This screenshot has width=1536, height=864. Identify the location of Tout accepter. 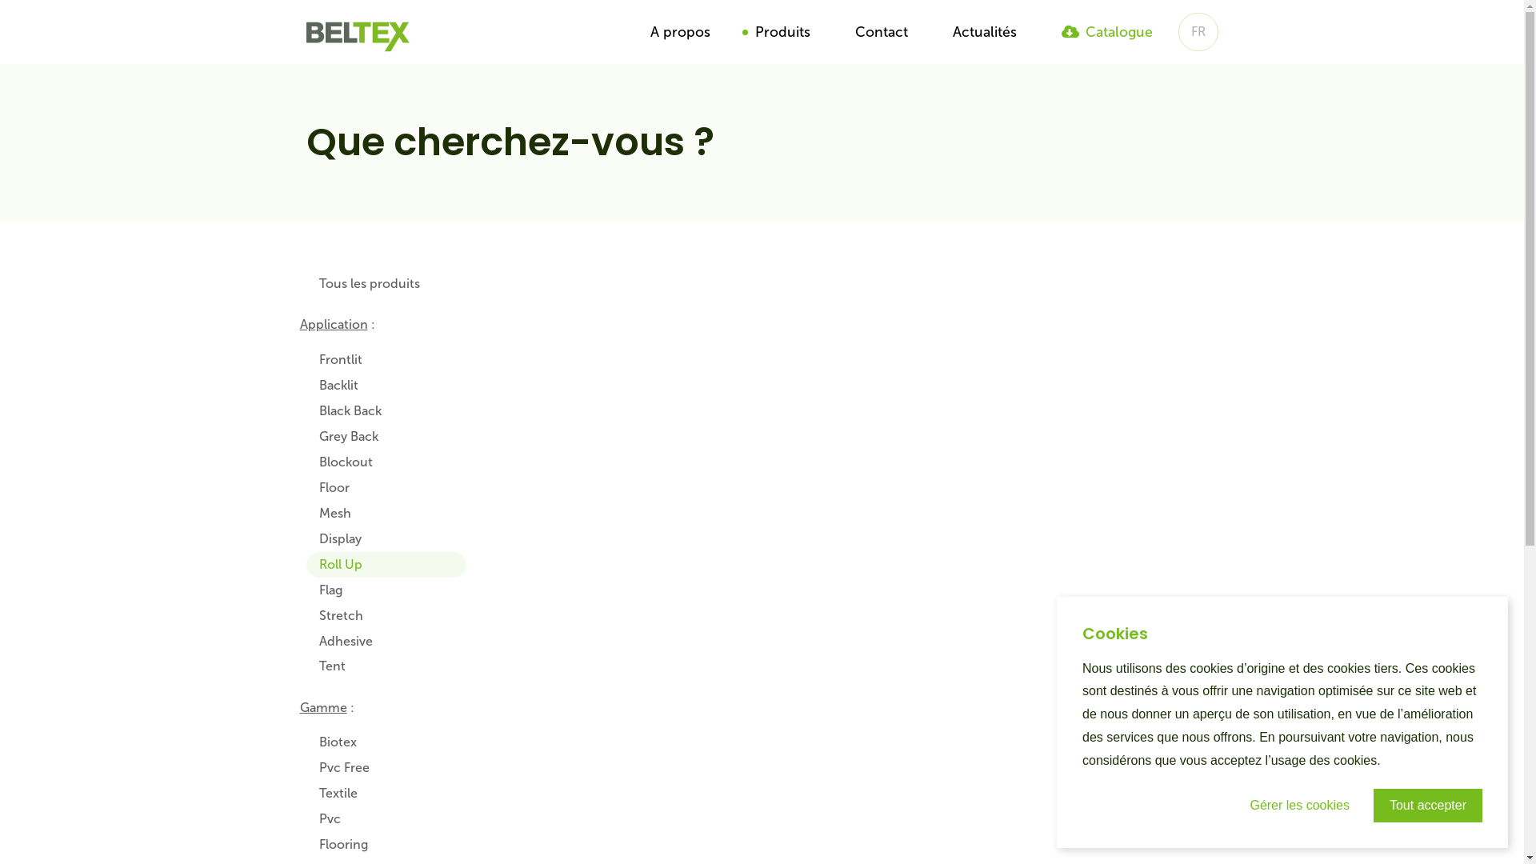
(1428, 806).